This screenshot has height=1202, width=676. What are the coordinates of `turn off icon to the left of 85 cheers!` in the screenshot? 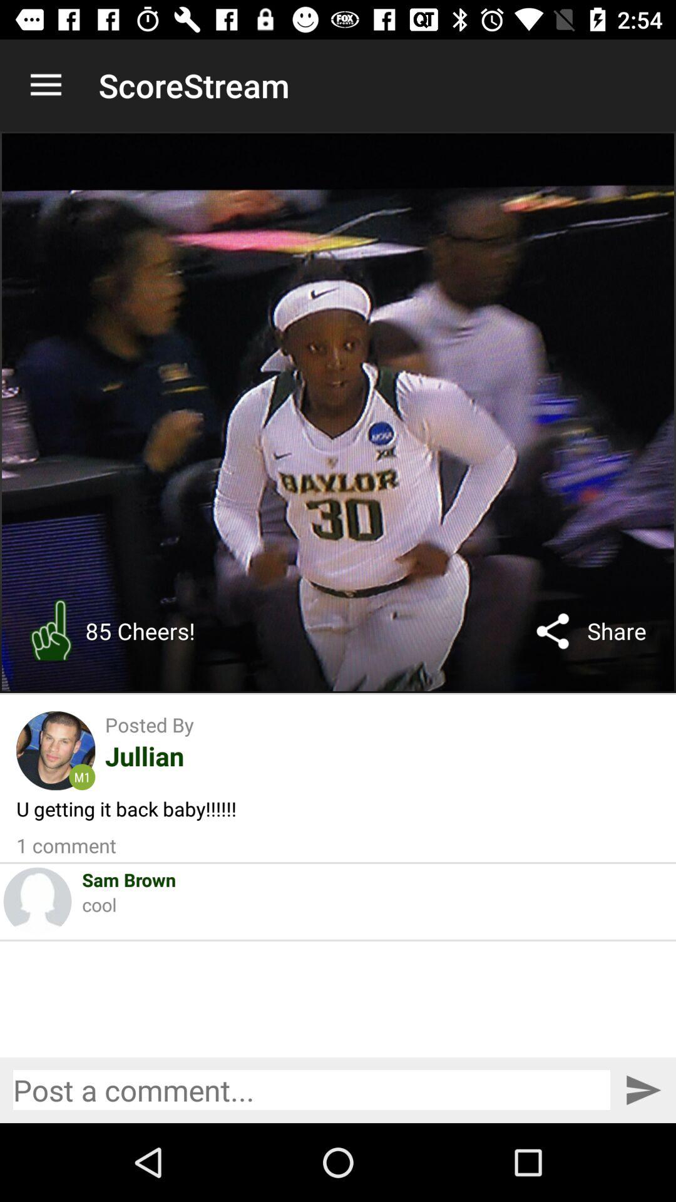 It's located at (51, 631).